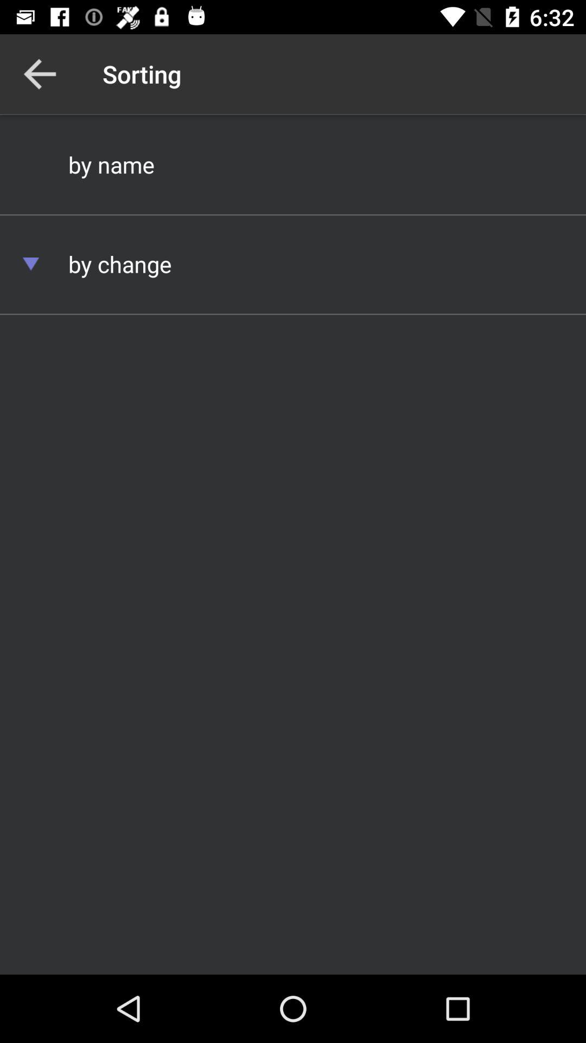  What do you see at coordinates (40, 74) in the screenshot?
I see `click item next to the sorting icon` at bounding box center [40, 74].